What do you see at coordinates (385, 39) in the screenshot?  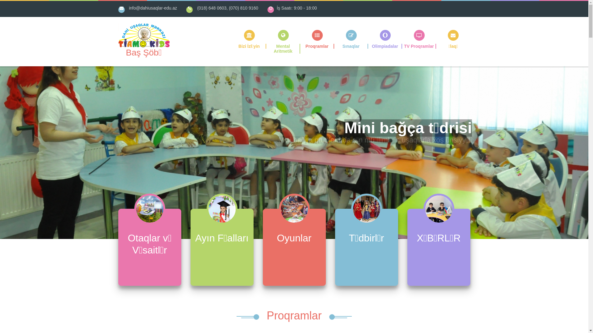 I see `Olimpiadalar` at bounding box center [385, 39].